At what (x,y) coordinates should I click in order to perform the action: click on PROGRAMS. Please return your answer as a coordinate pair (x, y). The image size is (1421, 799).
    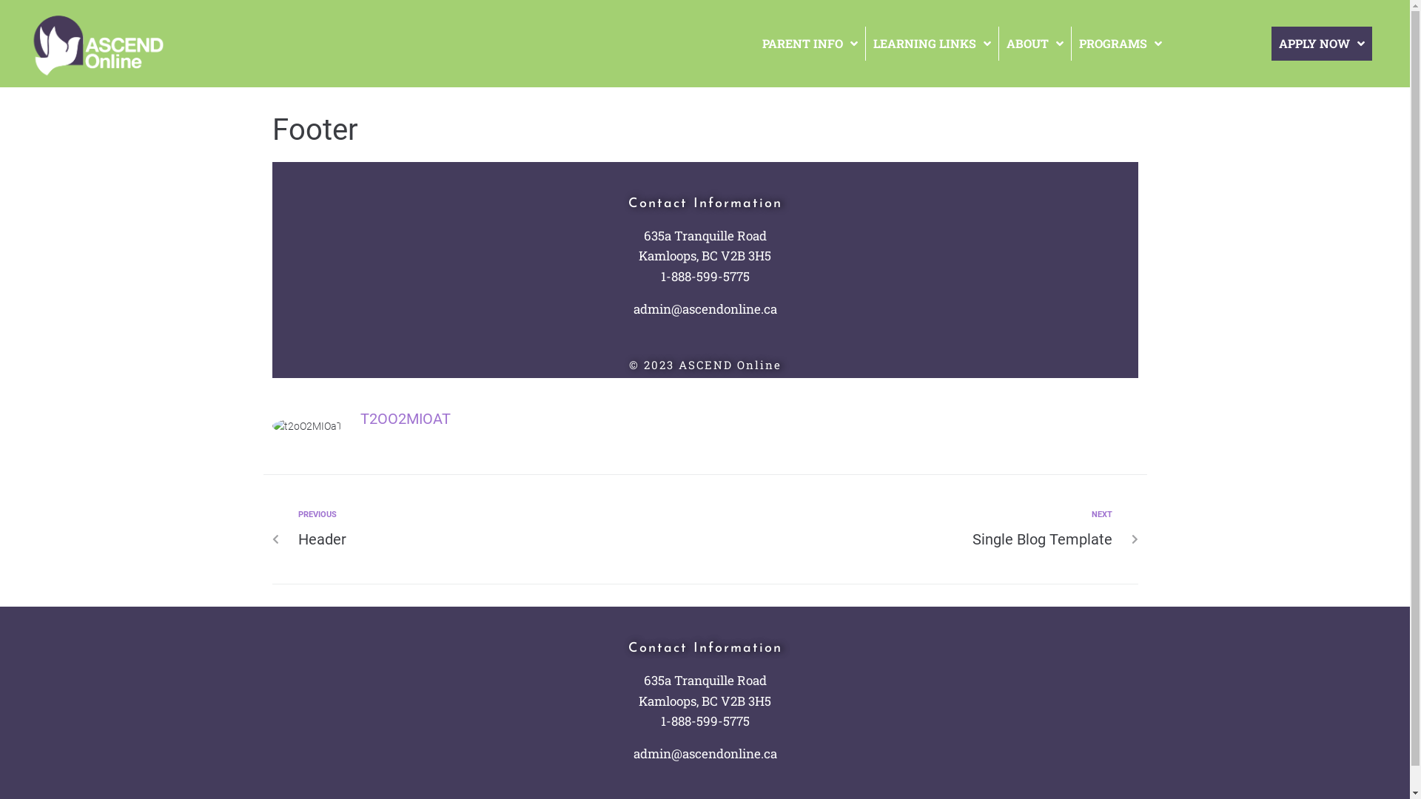
    Looking at the image, I should click on (1121, 44).